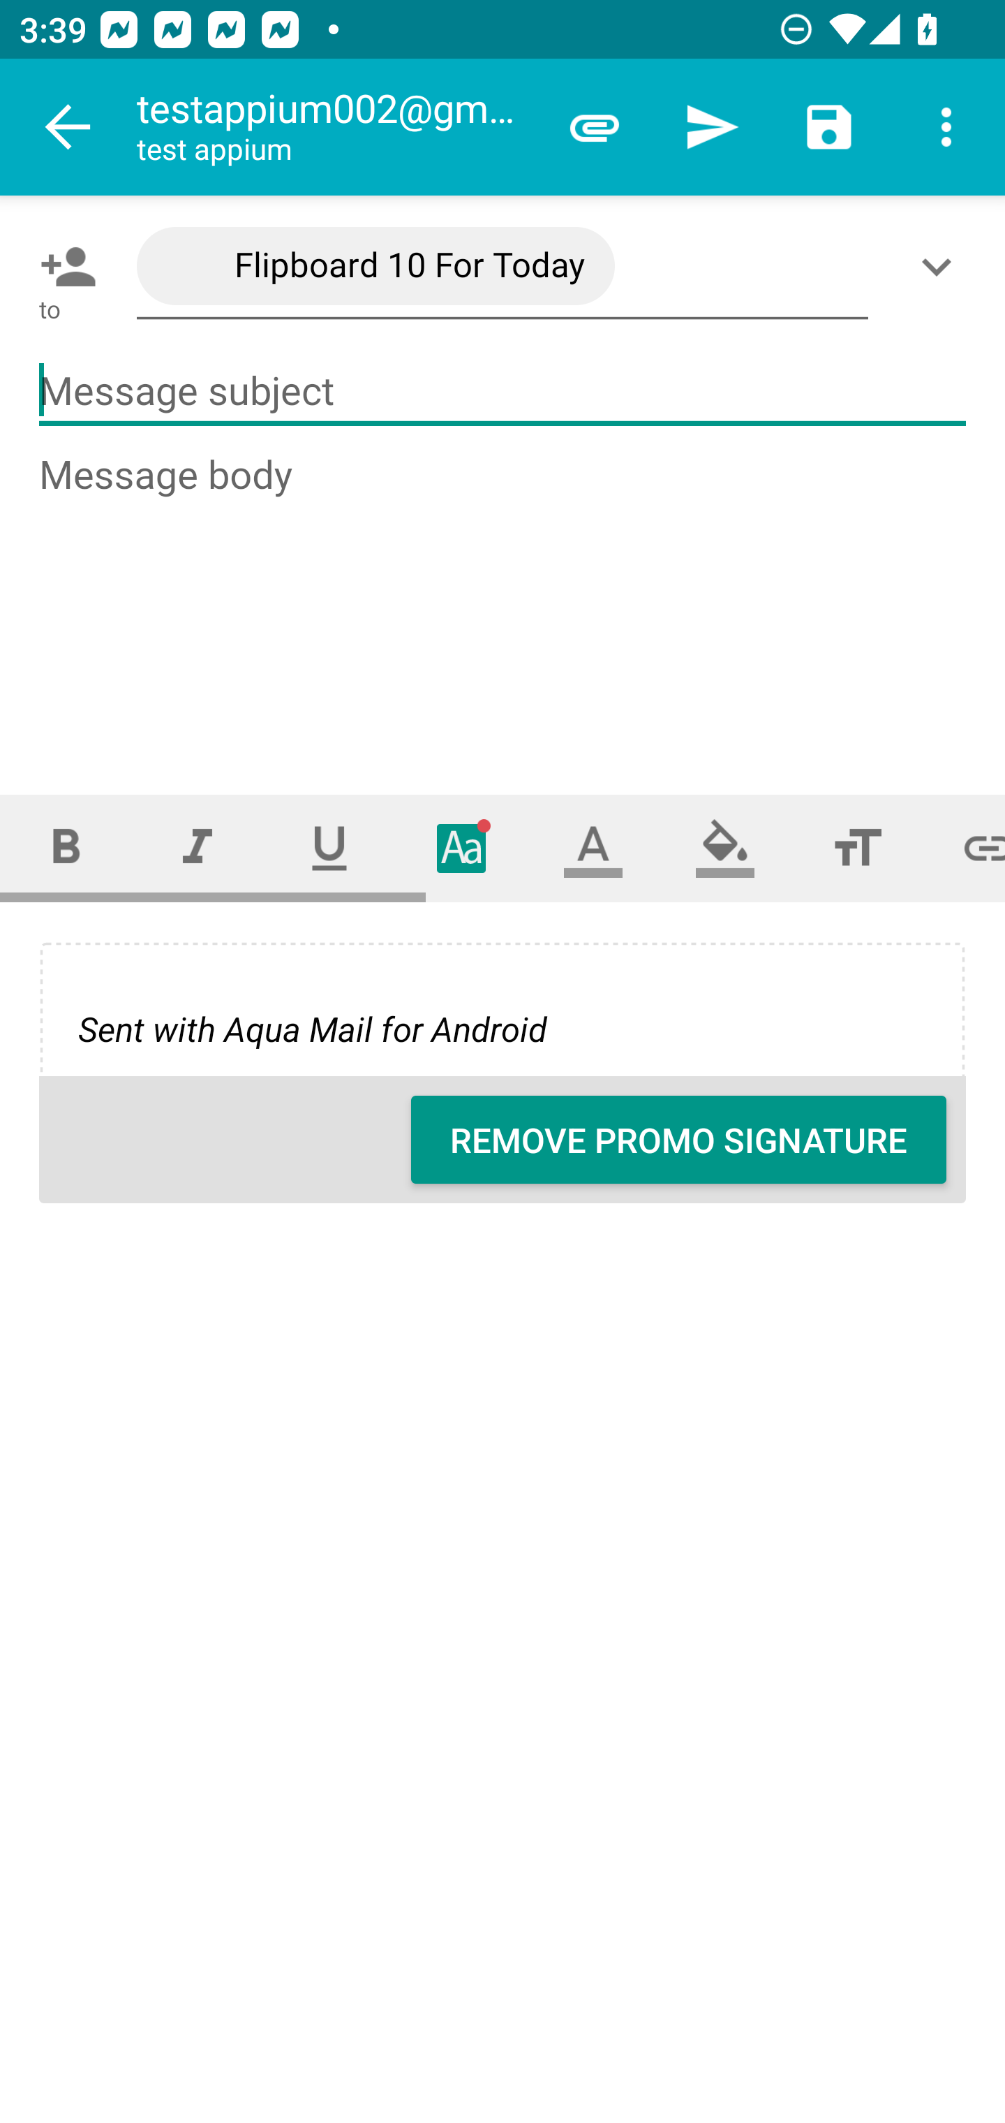 The width and height of the screenshot is (1005, 2123). What do you see at coordinates (504, 599) in the screenshot?
I see `Message body` at bounding box center [504, 599].